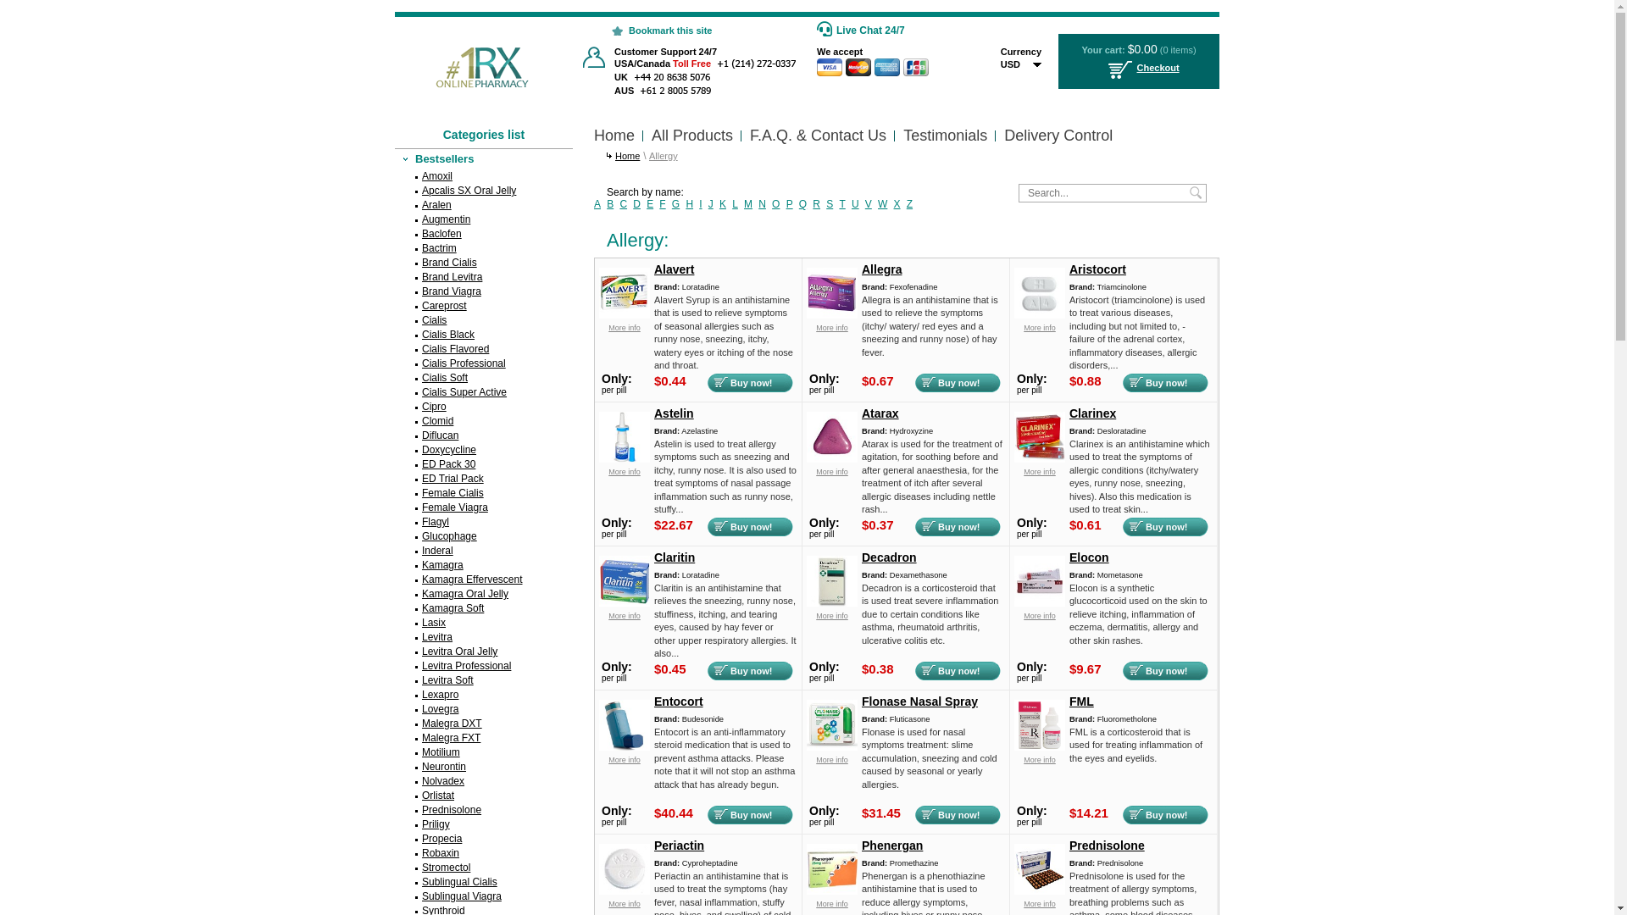  I want to click on More info, so click(625, 472).